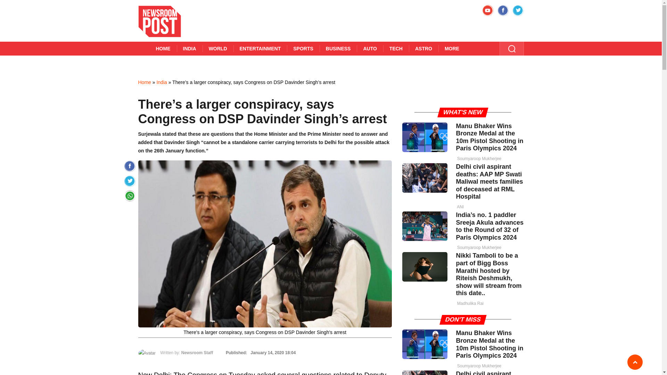 The image size is (667, 375). What do you see at coordinates (218, 48) in the screenshot?
I see `WORLD` at bounding box center [218, 48].